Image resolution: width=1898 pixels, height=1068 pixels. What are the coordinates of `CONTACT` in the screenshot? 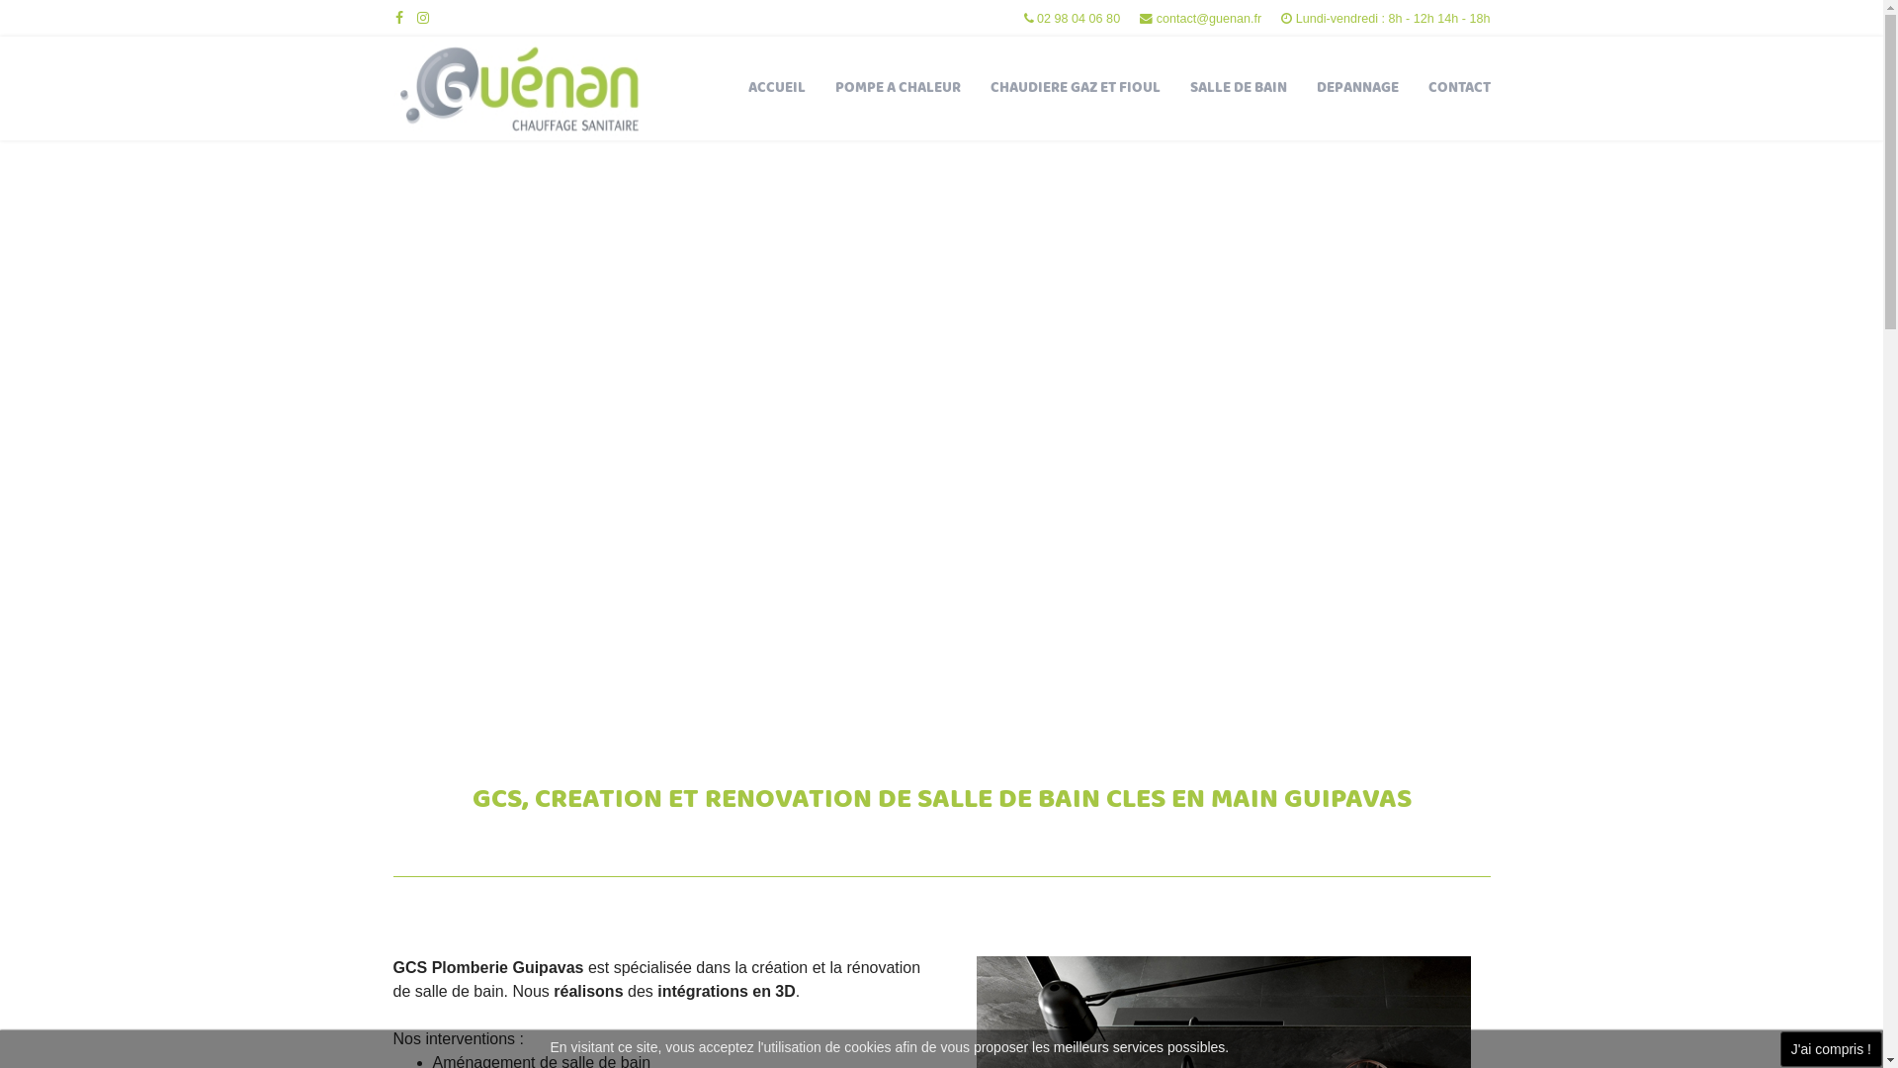 It's located at (1459, 89).